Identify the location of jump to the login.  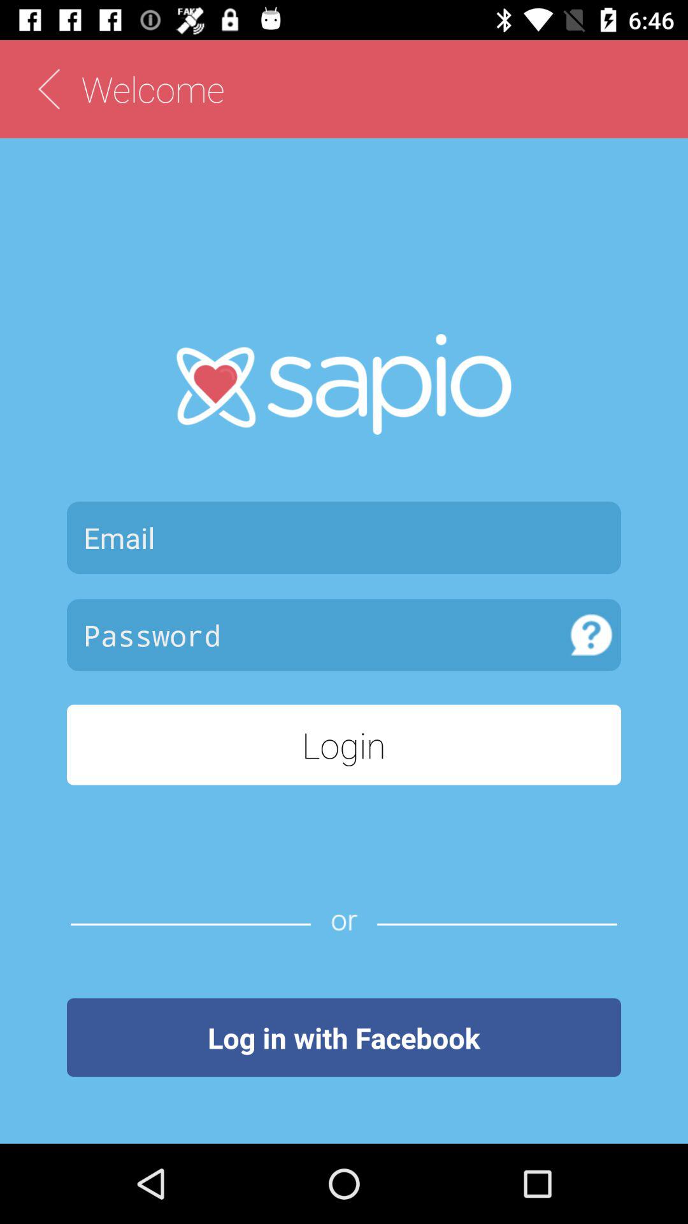
(344, 745).